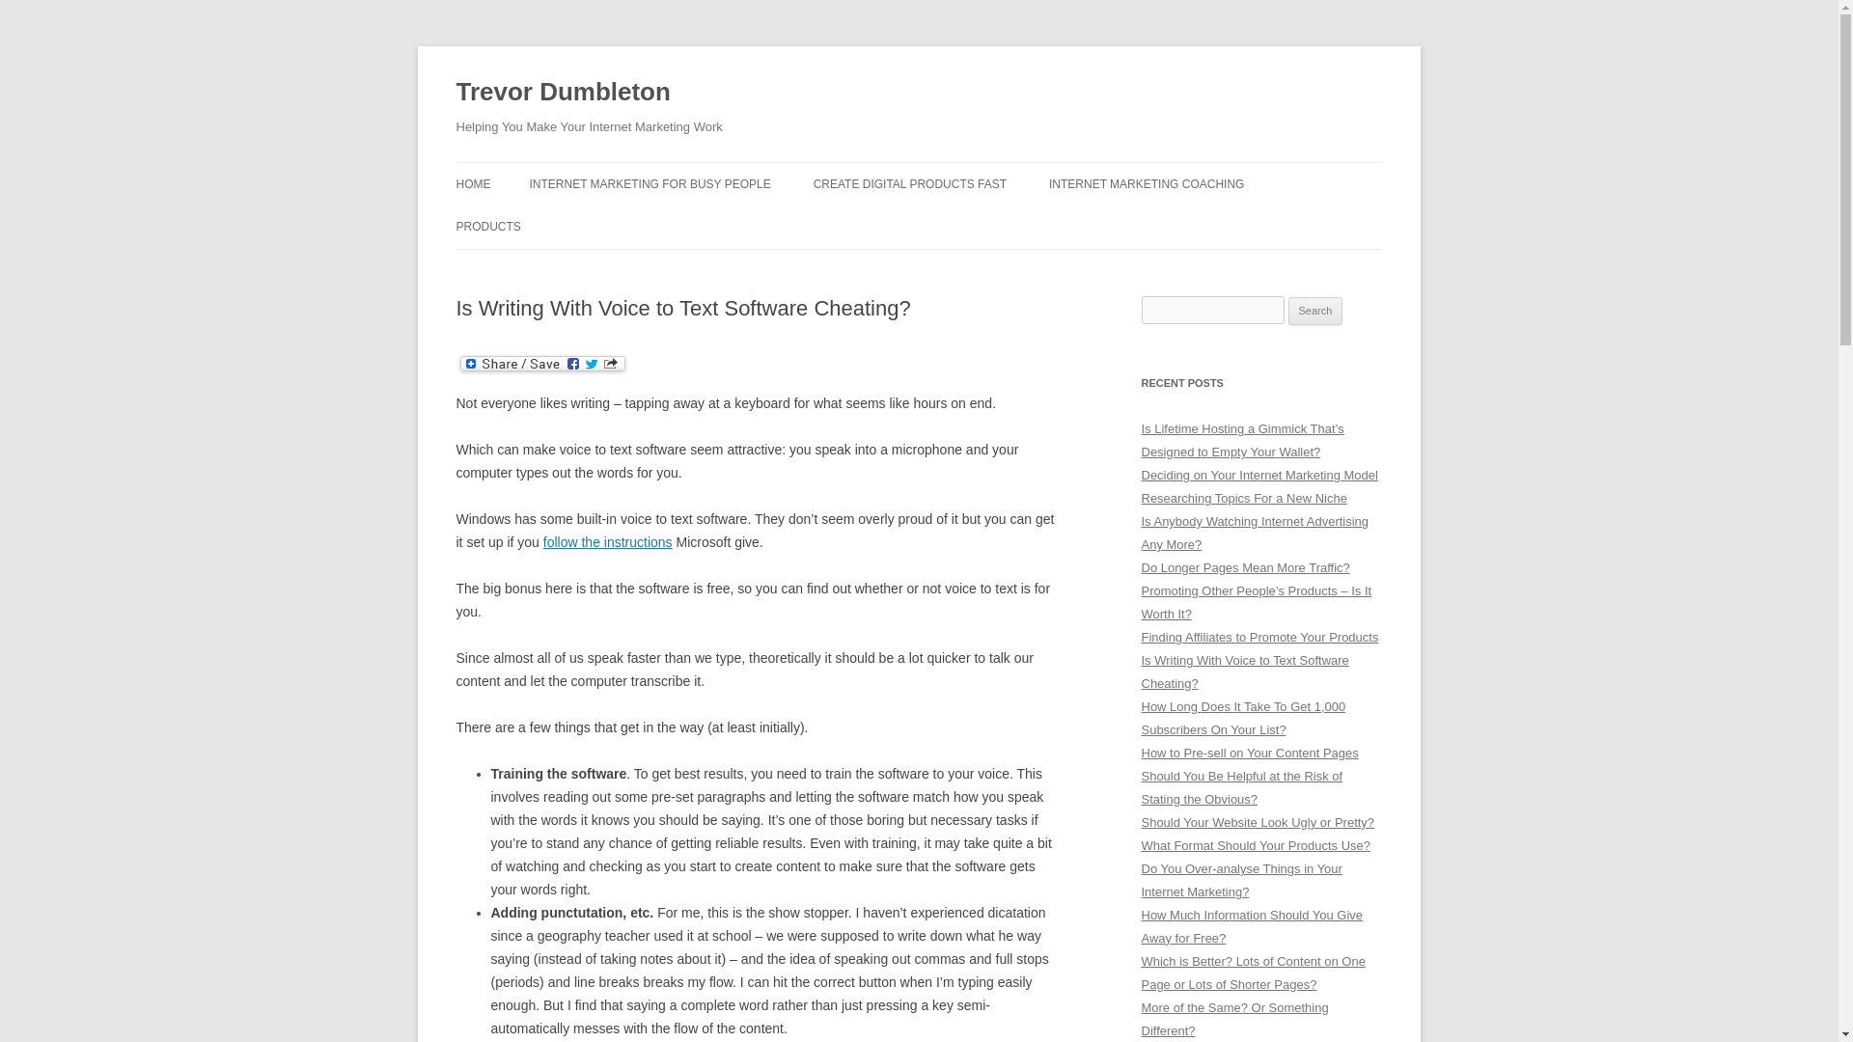 The image size is (1853, 1042). I want to click on Search, so click(1315, 311).